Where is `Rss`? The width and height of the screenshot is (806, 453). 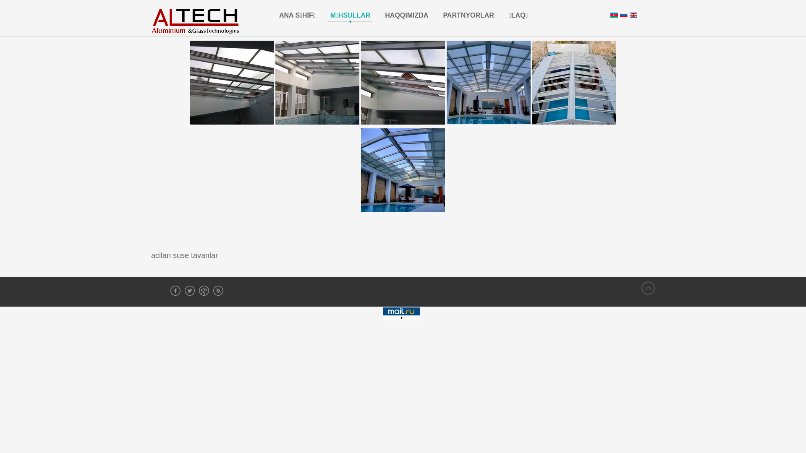
Rss is located at coordinates (218, 291).